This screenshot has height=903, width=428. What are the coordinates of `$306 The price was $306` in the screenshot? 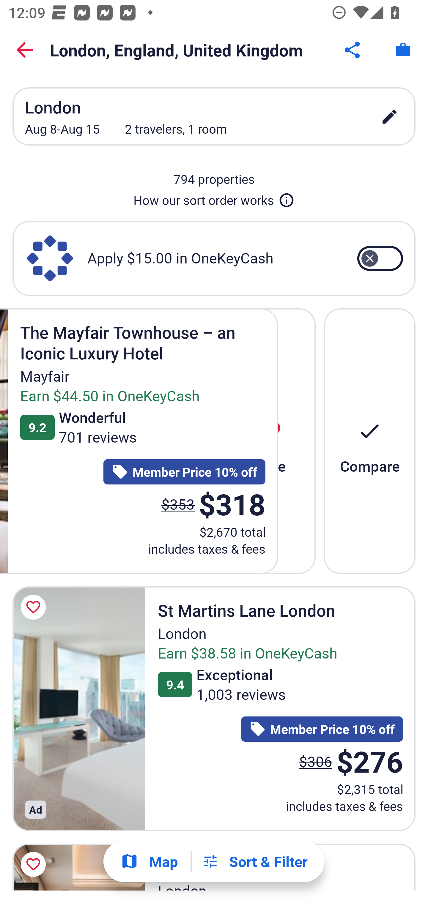 It's located at (316, 761).